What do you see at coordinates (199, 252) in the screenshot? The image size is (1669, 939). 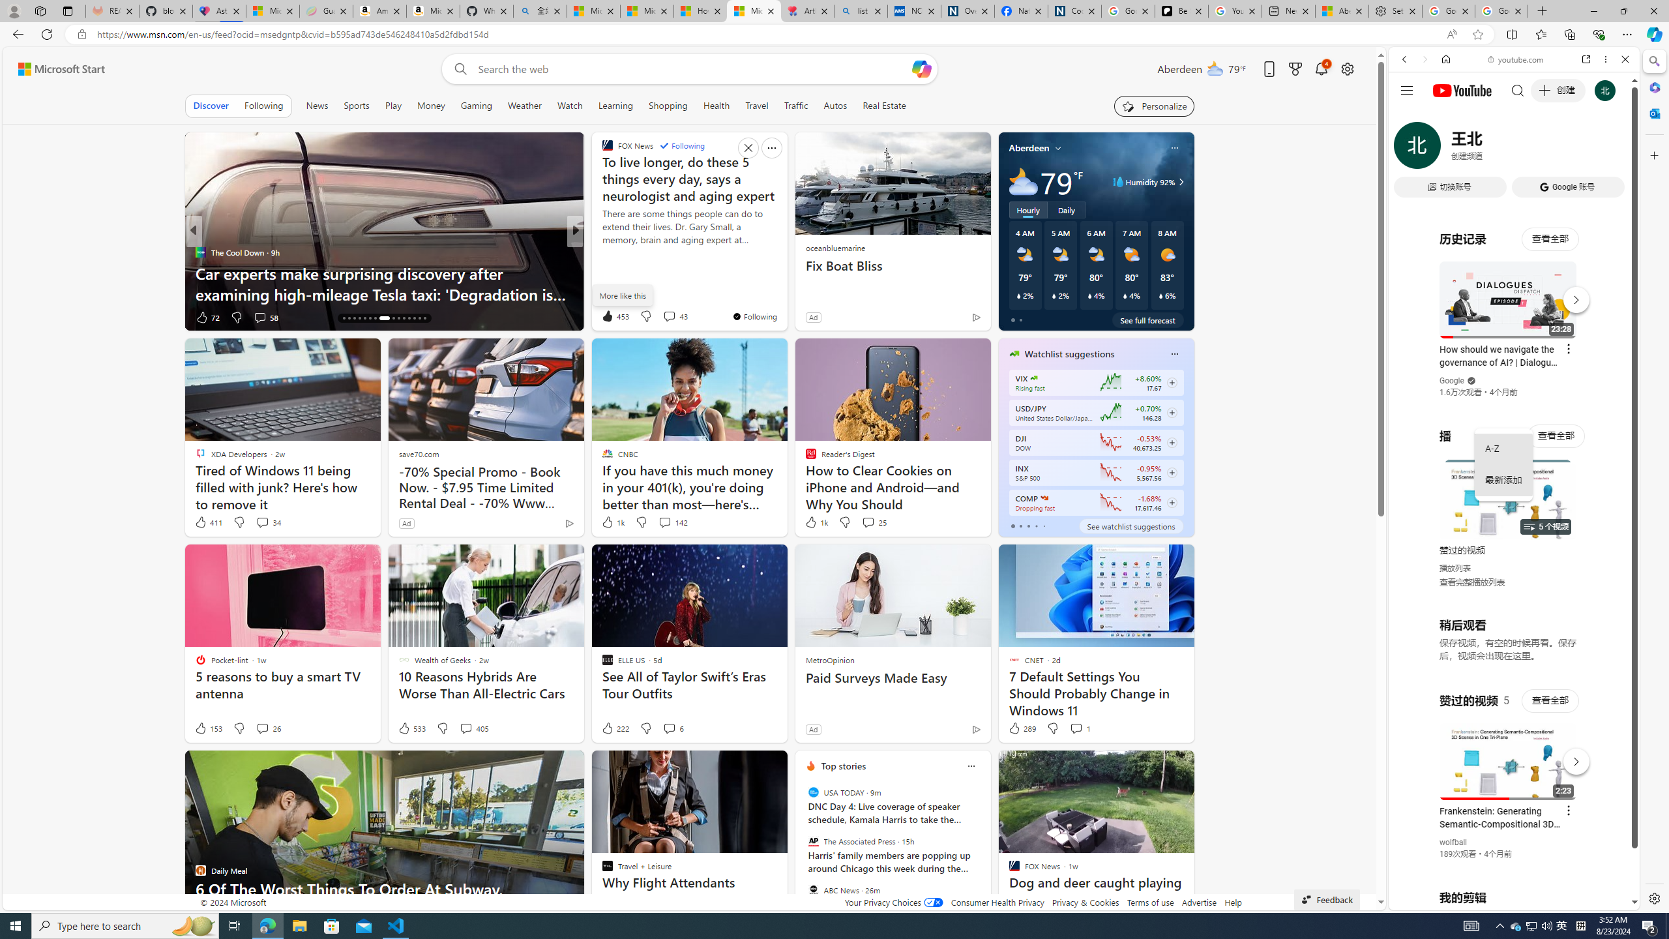 I see `The Register` at bounding box center [199, 252].